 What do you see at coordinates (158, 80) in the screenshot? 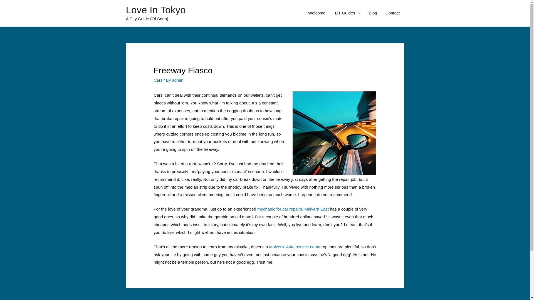
I see `Cars` at bounding box center [158, 80].